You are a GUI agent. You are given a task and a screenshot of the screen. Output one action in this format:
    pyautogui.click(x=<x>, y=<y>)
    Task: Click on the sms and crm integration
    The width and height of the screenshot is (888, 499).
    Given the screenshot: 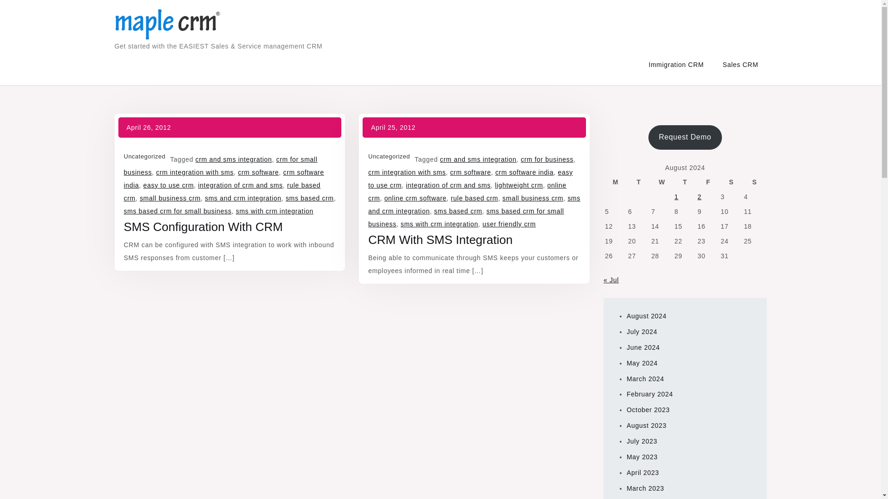 What is the action you would take?
    pyautogui.click(x=475, y=205)
    